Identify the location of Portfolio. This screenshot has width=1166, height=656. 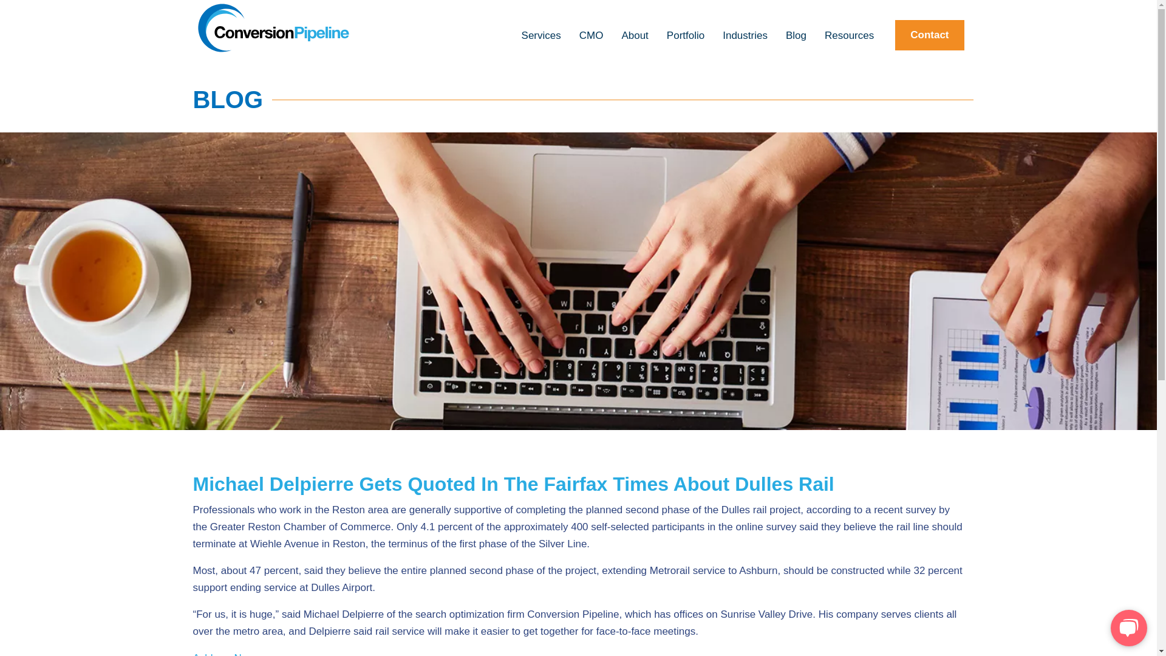
(685, 40).